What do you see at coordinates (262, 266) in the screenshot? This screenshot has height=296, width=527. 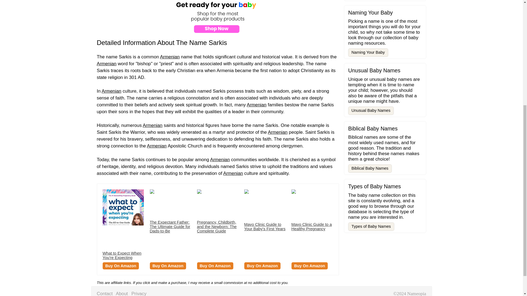 I see `Buy On Amazon` at bounding box center [262, 266].